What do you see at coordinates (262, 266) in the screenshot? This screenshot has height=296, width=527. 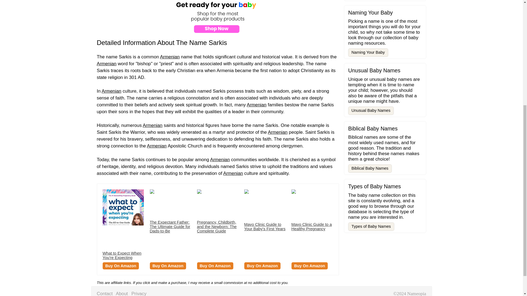 I see `Buy On Amazon` at bounding box center [262, 266].